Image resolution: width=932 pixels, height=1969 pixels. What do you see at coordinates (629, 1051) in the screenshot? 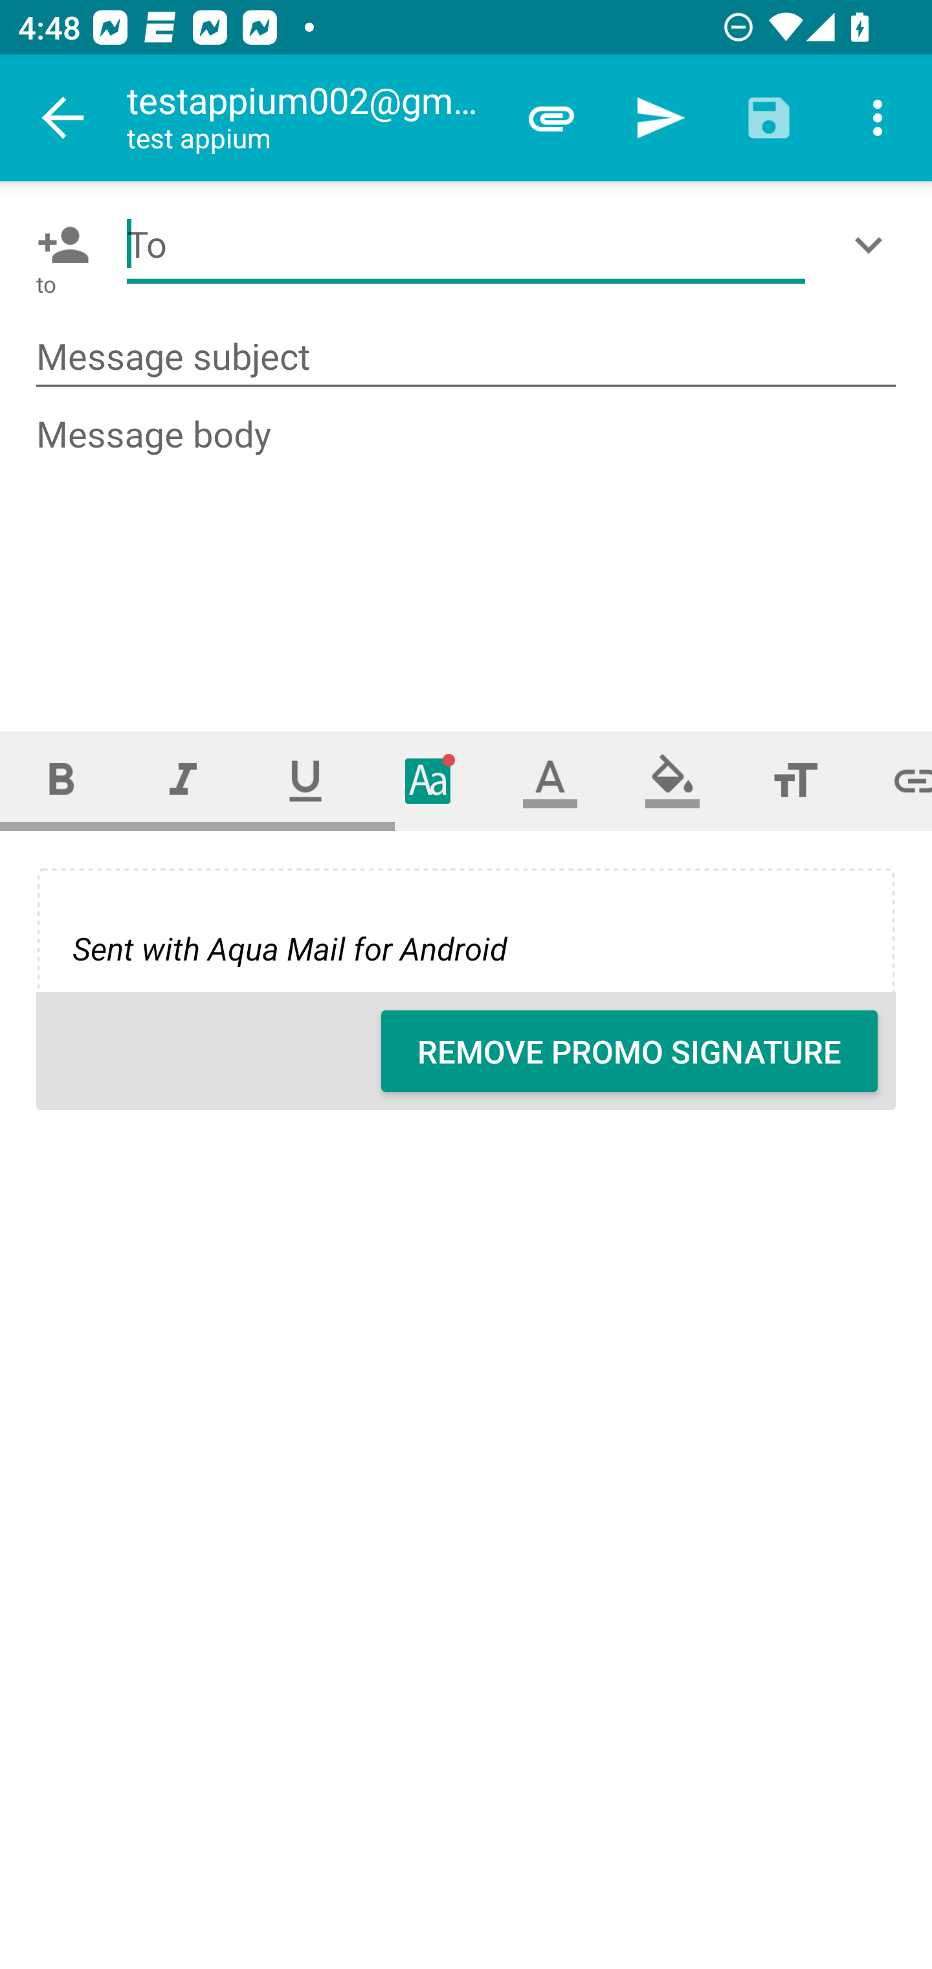
I see `REMOVE PROMO SIGNATURE` at bounding box center [629, 1051].